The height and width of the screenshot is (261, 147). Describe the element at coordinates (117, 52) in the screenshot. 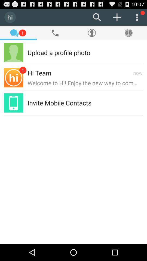

I see `tap icon above now icon` at that location.